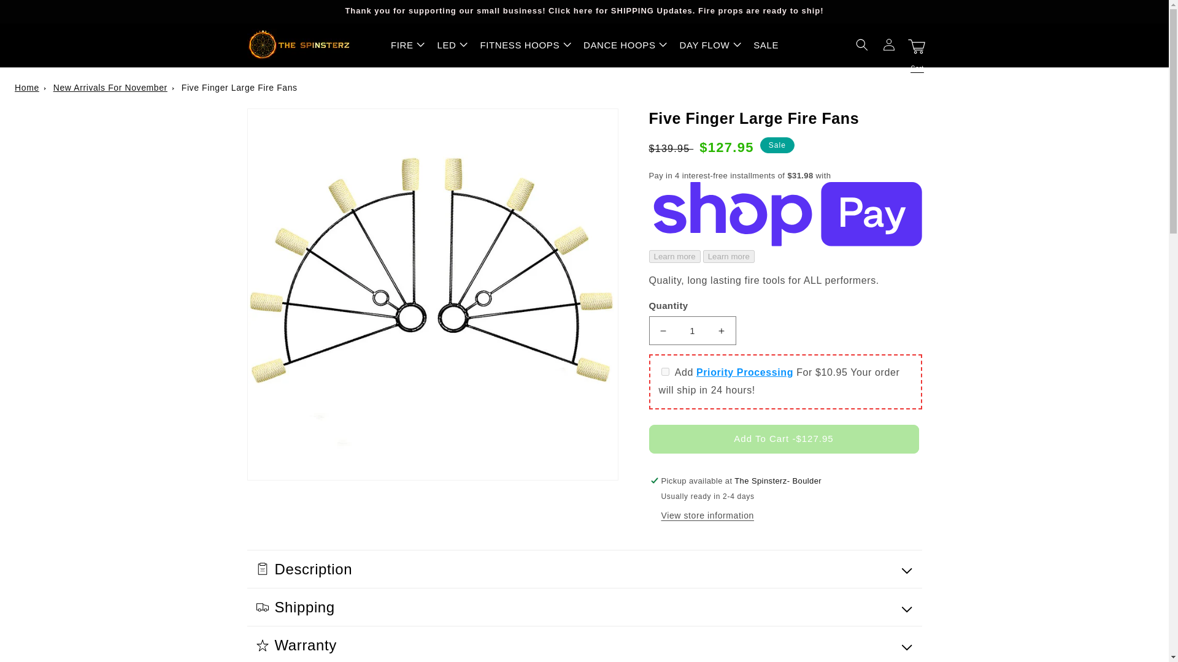 This screenshot has width=1178, height=662. Describe the element at coordinates (37, 14) in the screenshot. I see `Skip to content` at that location.